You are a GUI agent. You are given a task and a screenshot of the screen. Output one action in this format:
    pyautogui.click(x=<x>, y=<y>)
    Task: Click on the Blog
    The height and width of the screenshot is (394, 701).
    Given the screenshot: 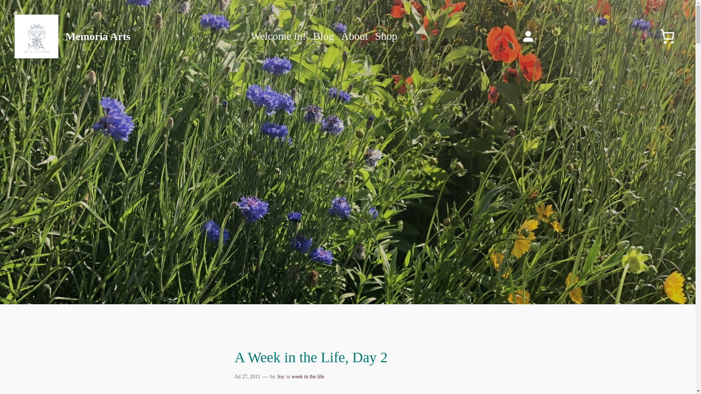 What is the action you would take?
    pyautogui.click(x=323, y=36)
    